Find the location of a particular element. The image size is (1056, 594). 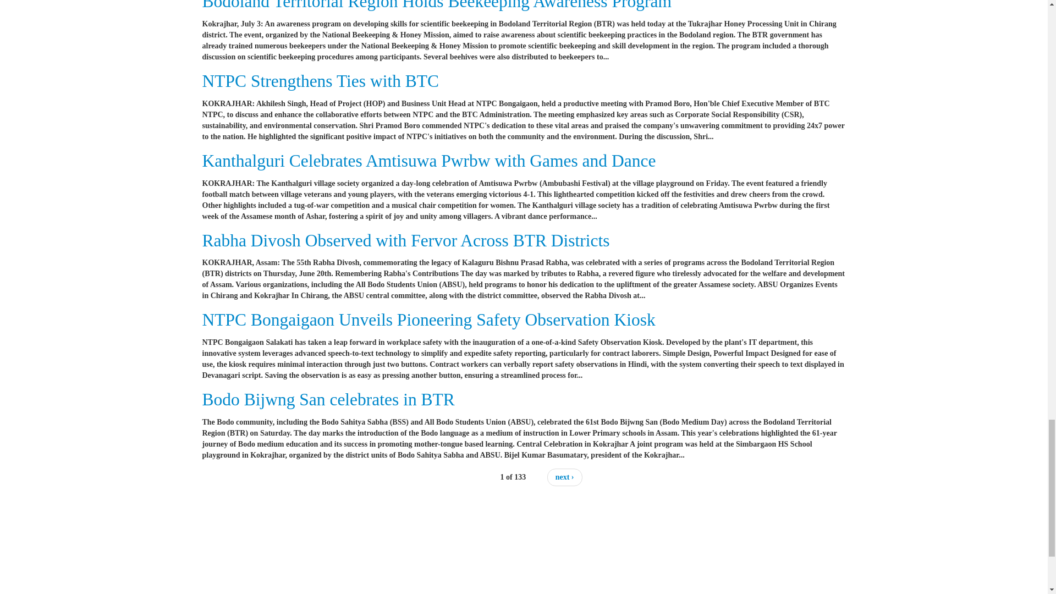

Rabha Divosh Observed with Fervor Across BTR Districts is located at coordinates (406, 240).